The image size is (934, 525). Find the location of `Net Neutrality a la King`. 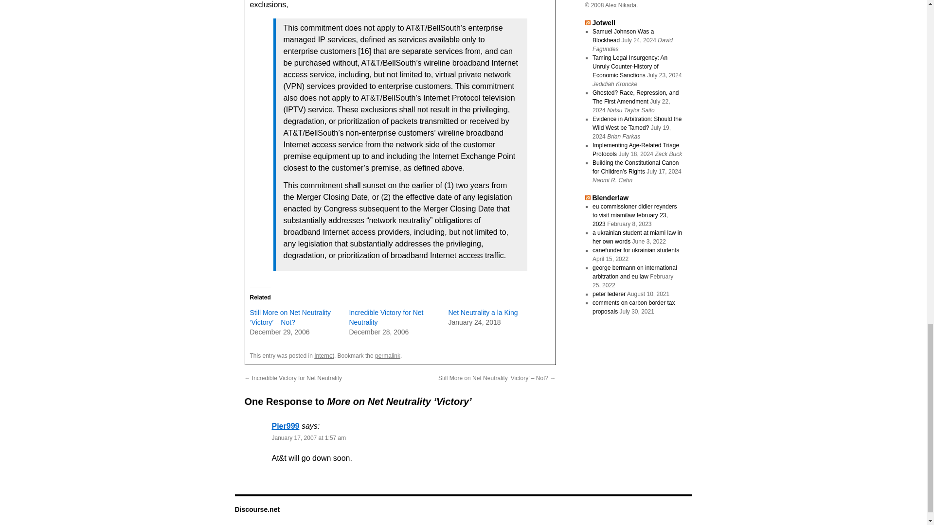

Net Neutrality a la King is located at coordinates (483, 313).